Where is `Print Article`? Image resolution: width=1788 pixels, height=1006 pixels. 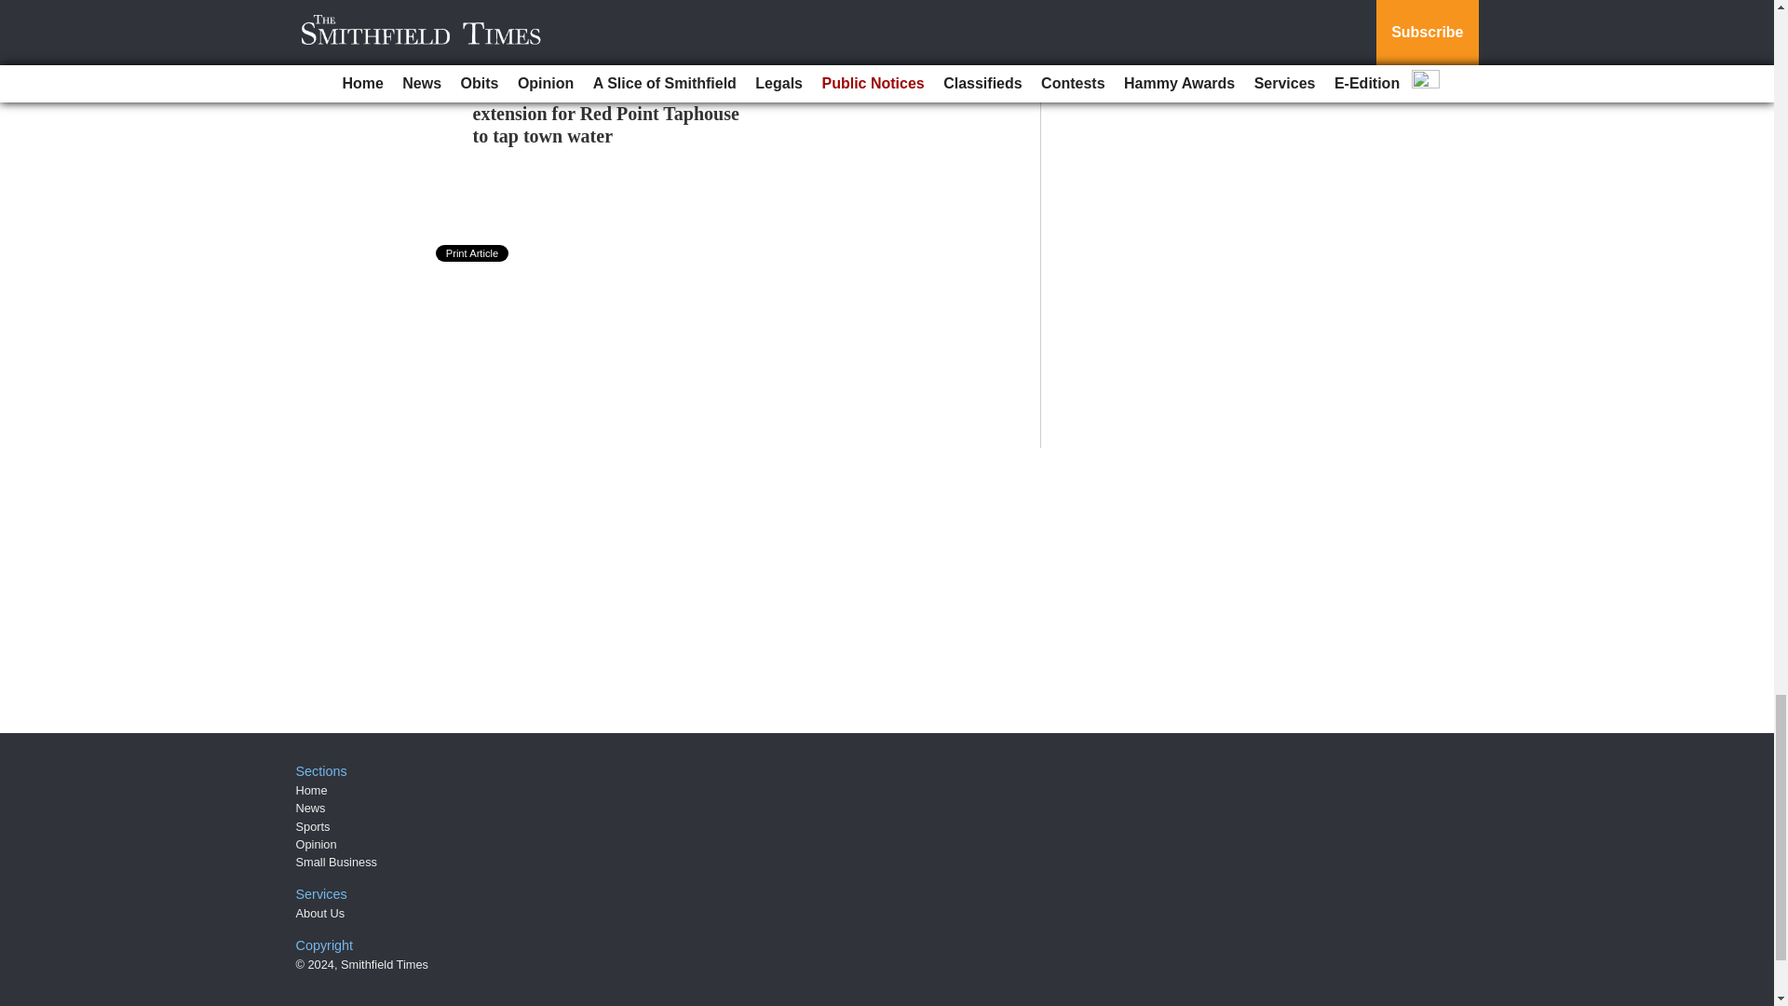 Print Article is located at coordinates (473, 253).